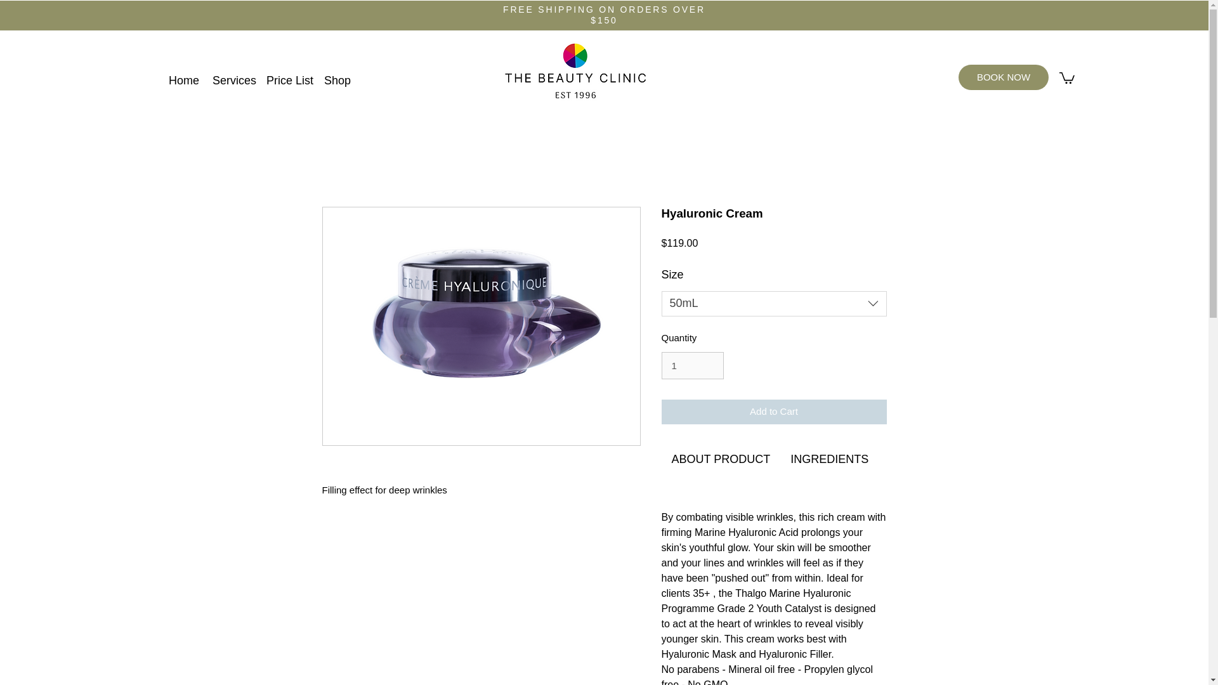 This screenshot has height=685, width=1218. I want to click on Home, so click(184, 80).